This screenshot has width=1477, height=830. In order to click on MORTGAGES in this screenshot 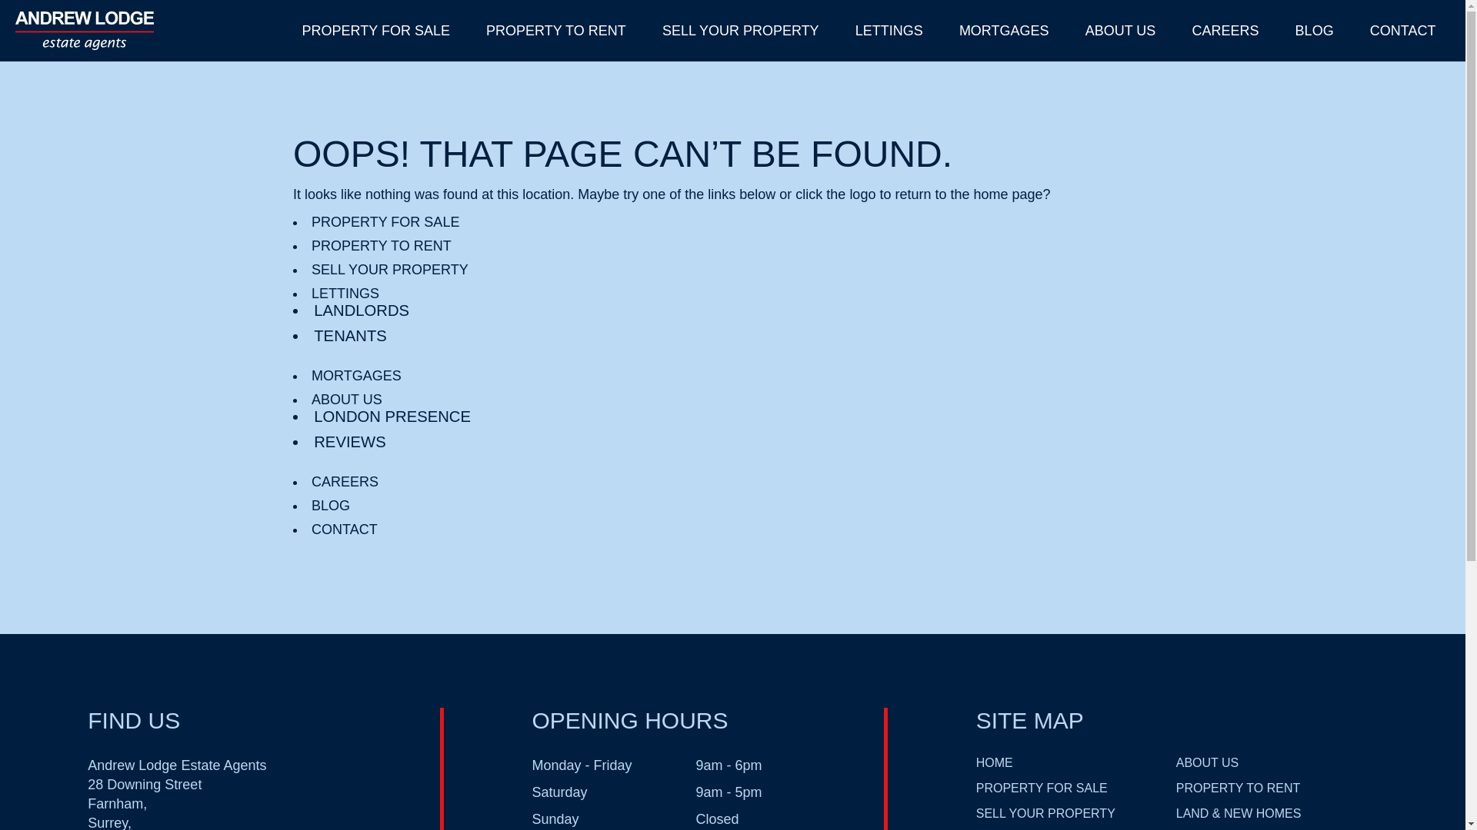, I will do `click(357, 375)`.